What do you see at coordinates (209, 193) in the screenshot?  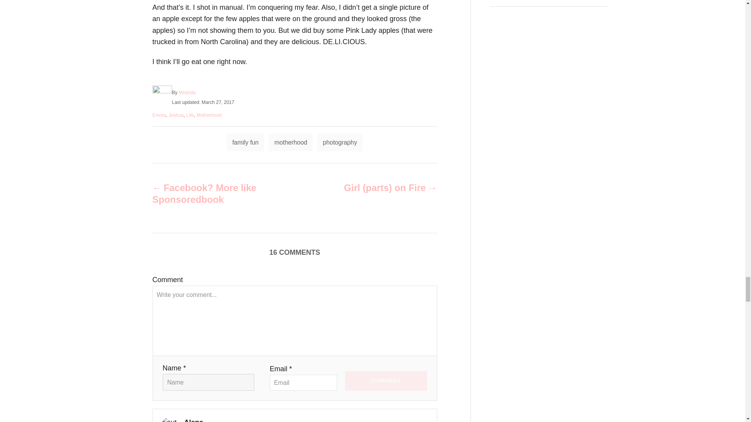 I see `Facebook? More like Sponsoredbook` at bounding box center [209, 193].